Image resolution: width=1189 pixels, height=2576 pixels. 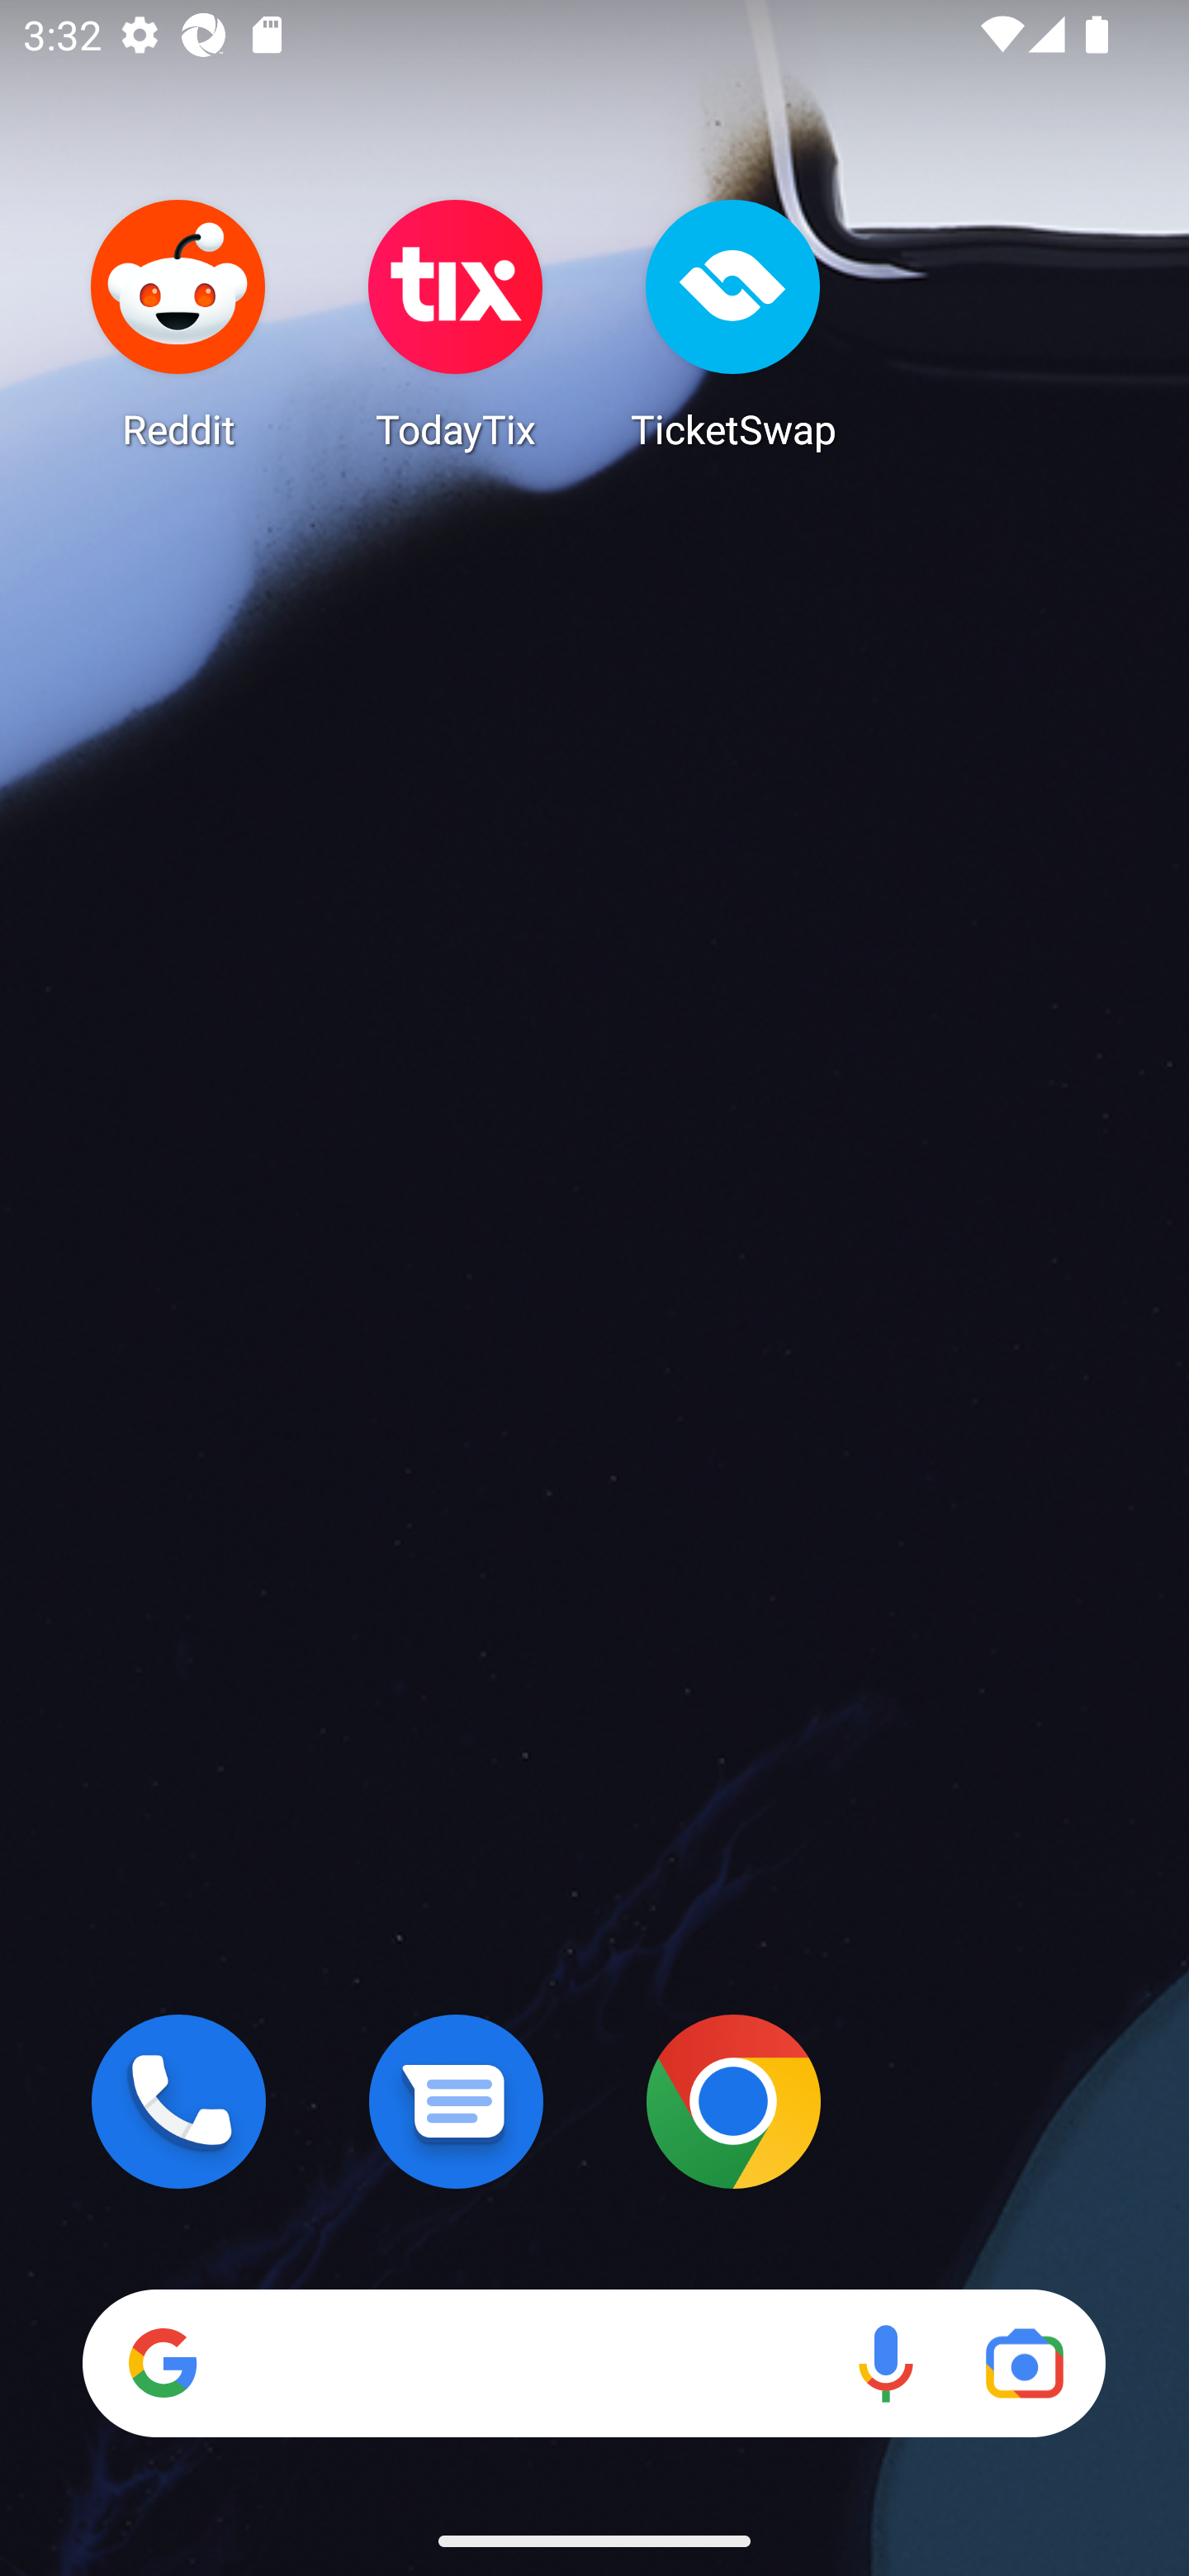 What do you see at coordinates (733, 2101) in the screenshot?
I see `Chrome` at bounding box center [733, 2101].